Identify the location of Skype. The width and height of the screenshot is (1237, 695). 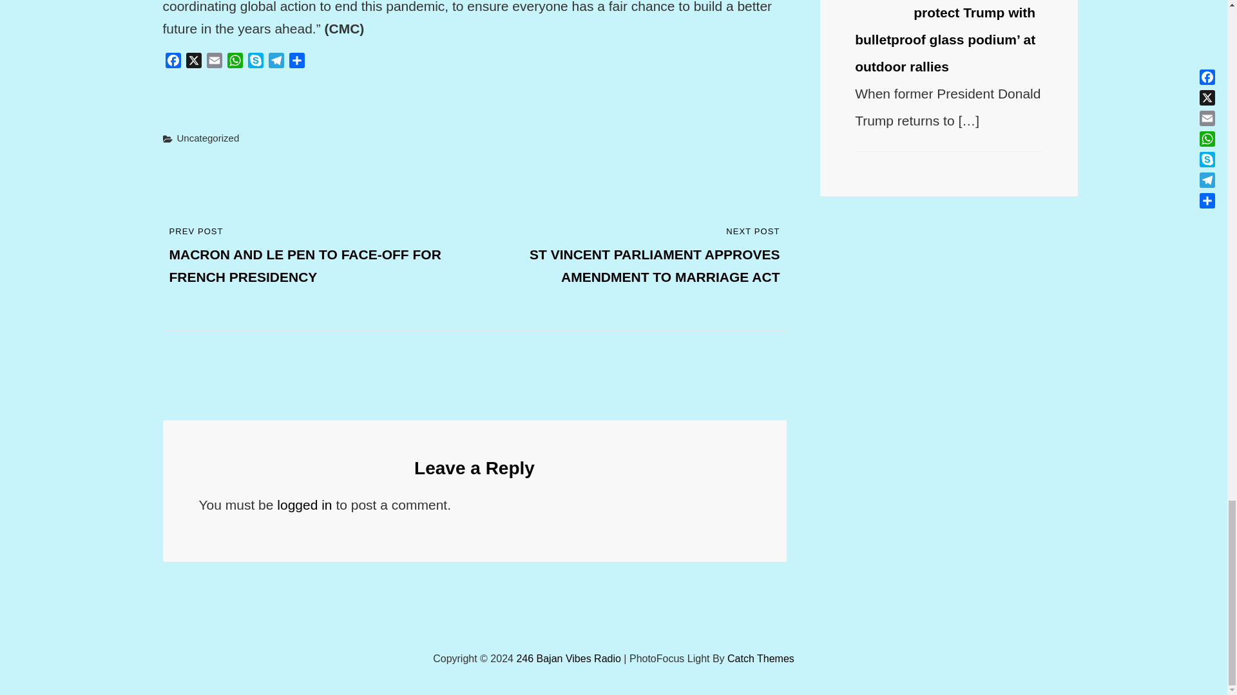
(255, 63).